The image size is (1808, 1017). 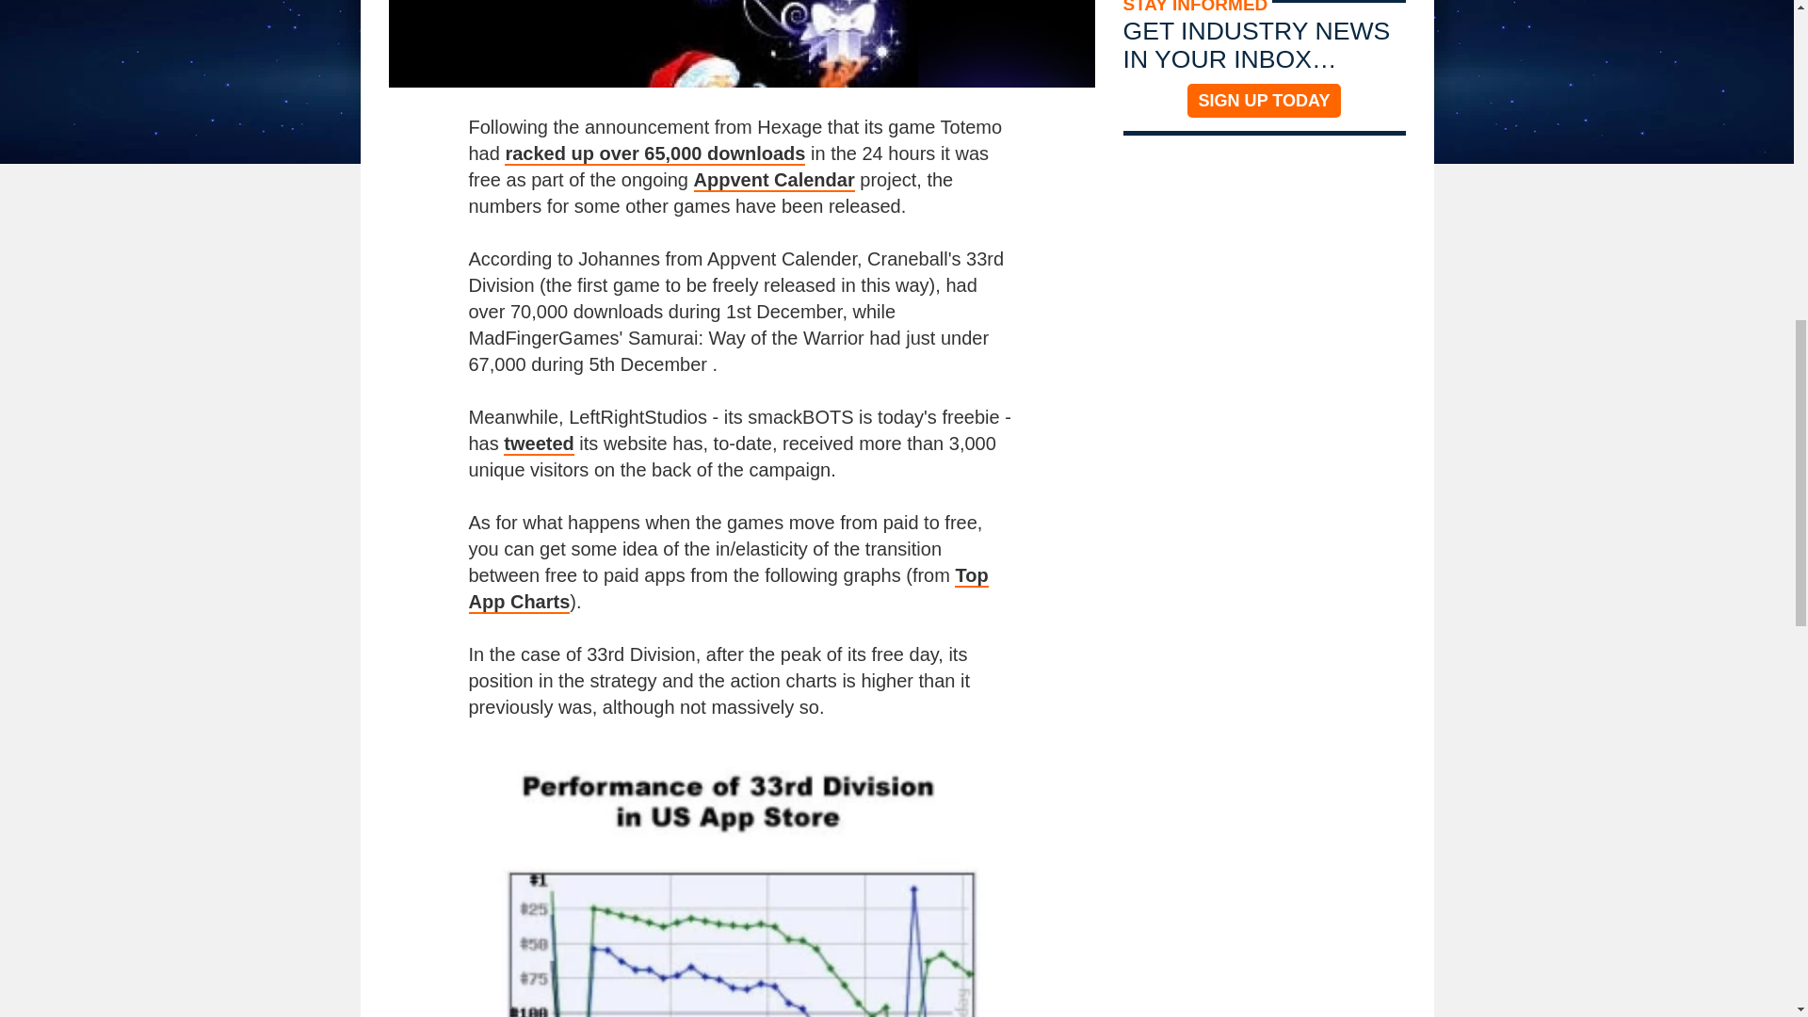 I want to click on tweeted, so click(x=539, y=444).